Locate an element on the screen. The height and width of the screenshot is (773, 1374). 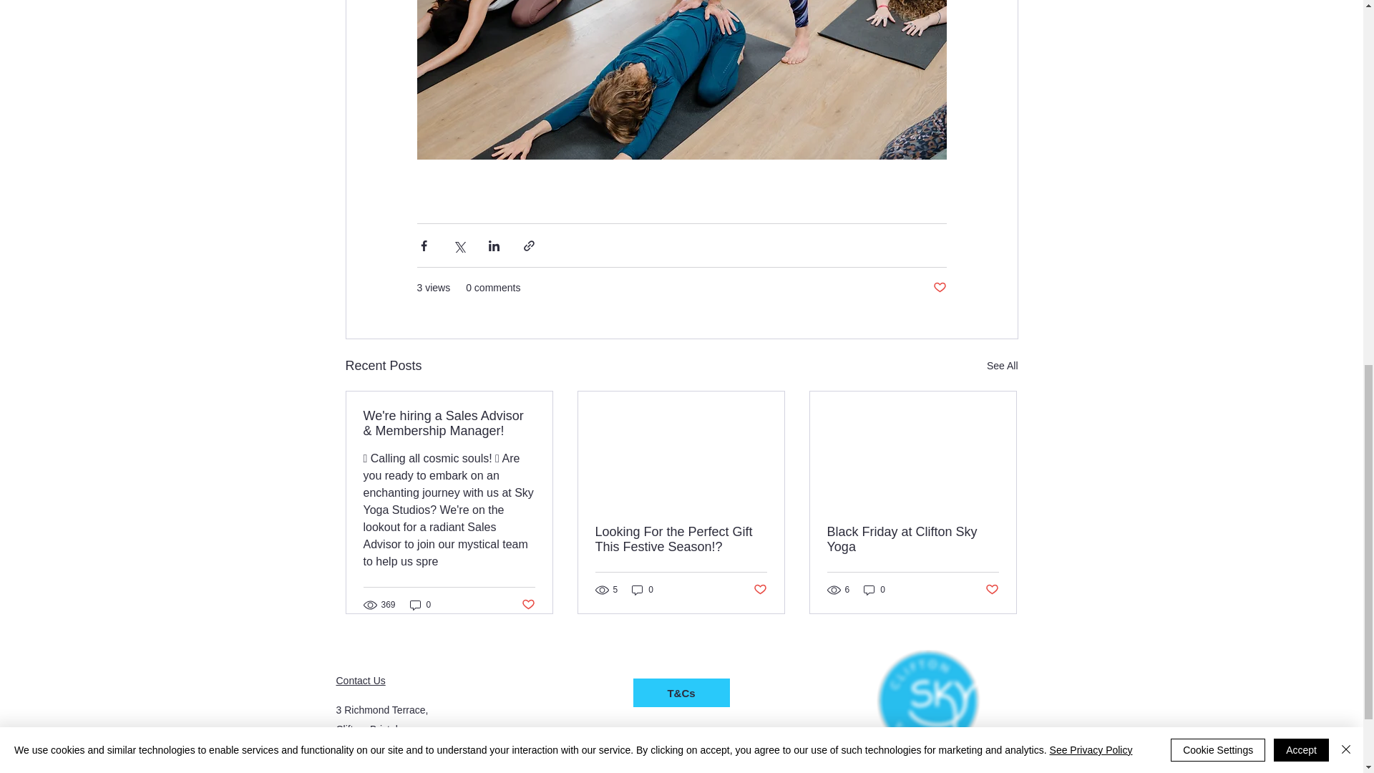
Post not marked as liked is located at coordinates (939, 288).